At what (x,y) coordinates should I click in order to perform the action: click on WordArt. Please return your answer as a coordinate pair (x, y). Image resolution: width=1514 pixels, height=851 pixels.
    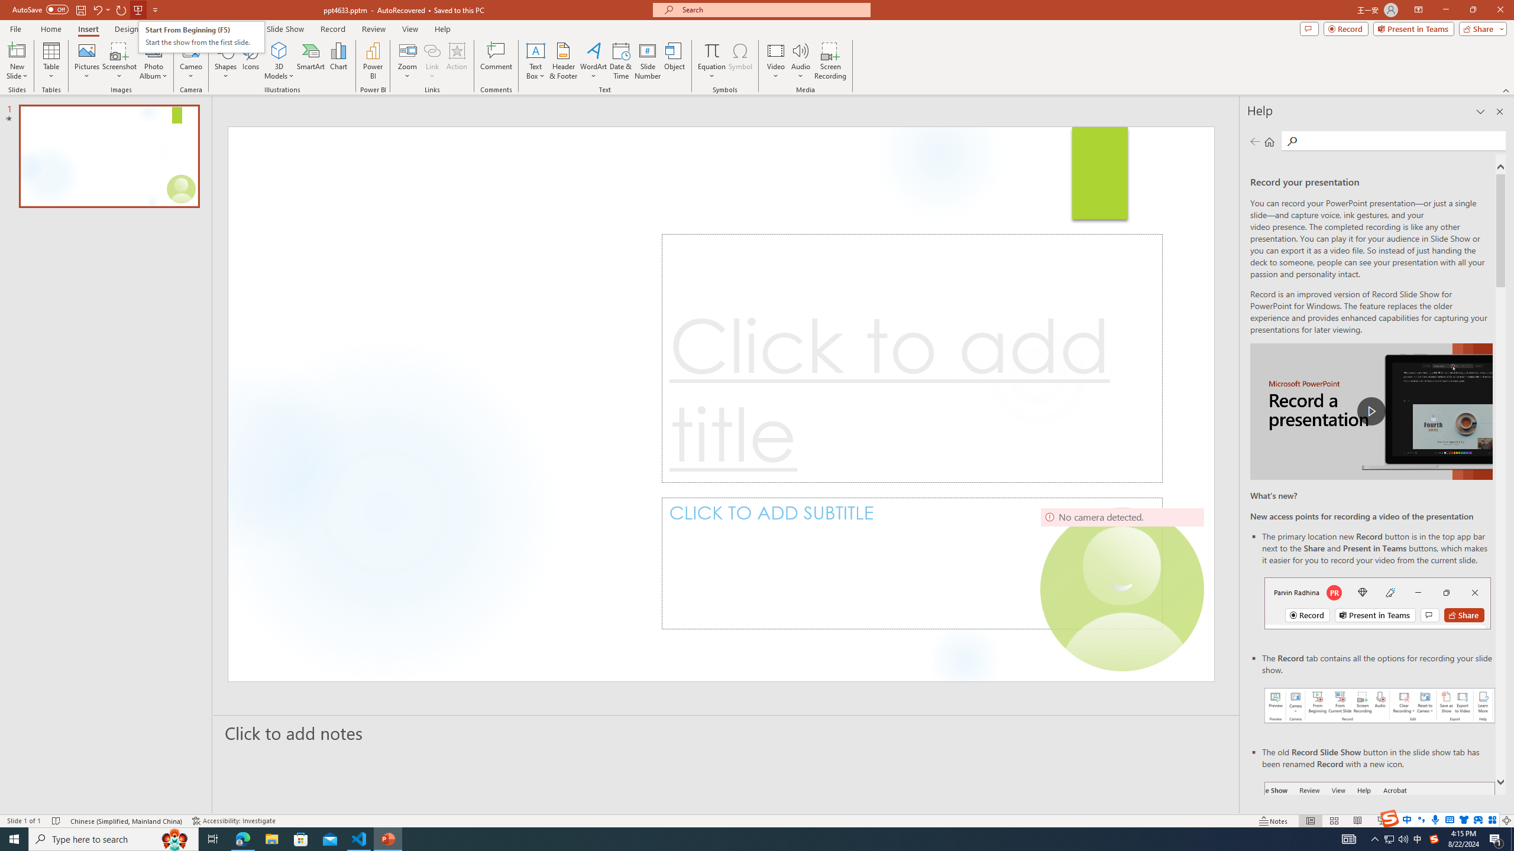
    Looking at the image, I should click on (593, 61).